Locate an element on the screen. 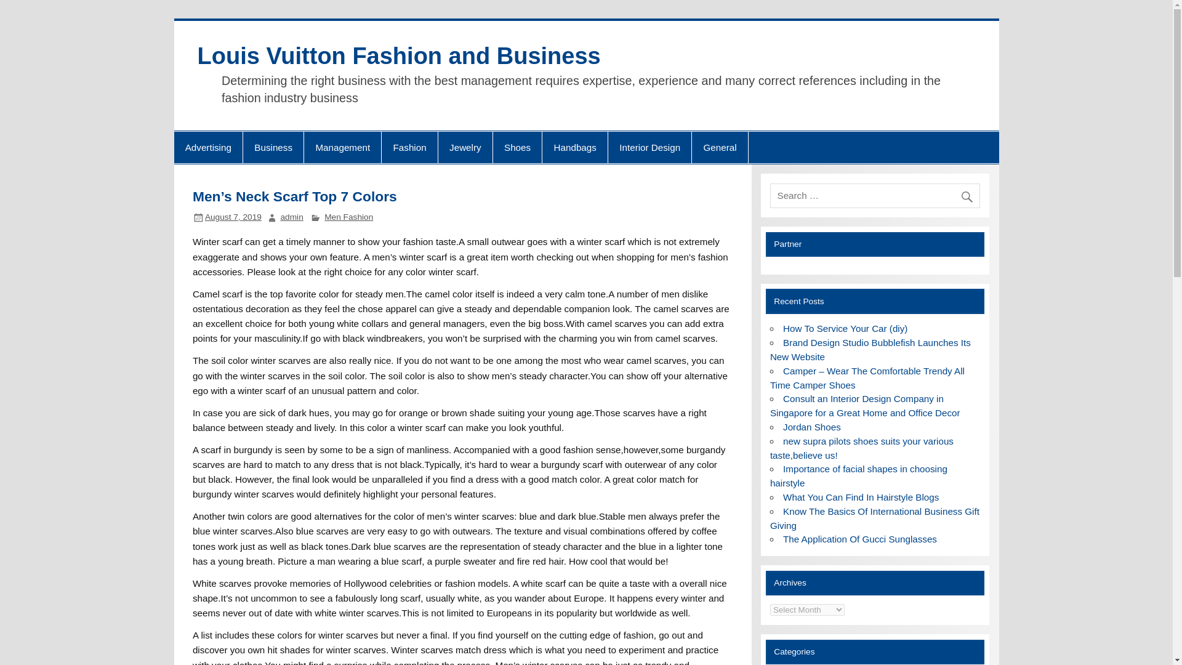 This screenshot has width=1182, height=665. View all posts by admin is located at coordinates (292, 217).